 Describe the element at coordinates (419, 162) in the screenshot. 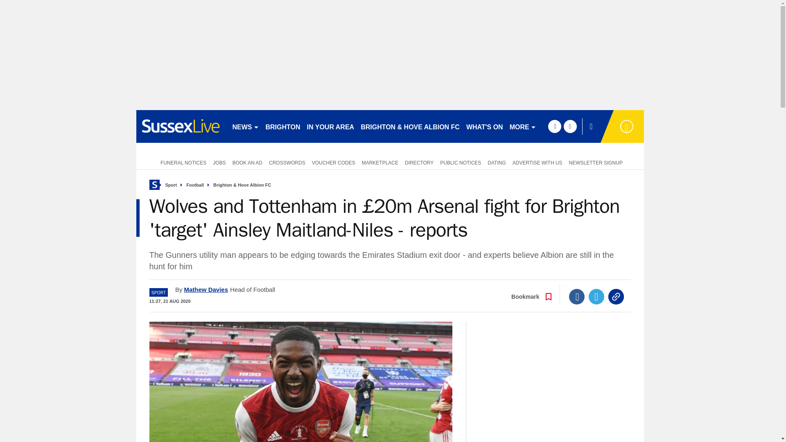

I see `DIRECTORY` at that location.